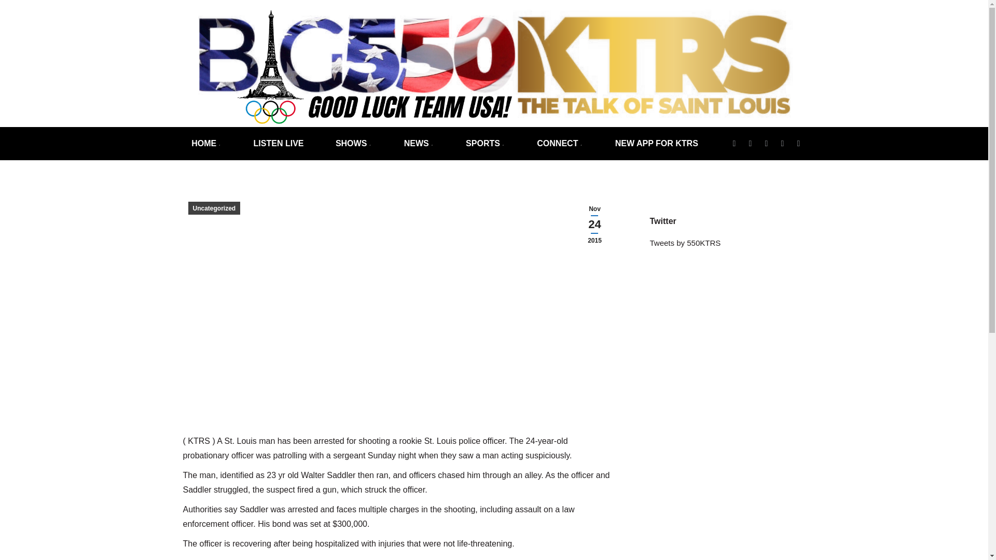  What do you see at coordinates (206, 143) in the screenshot?
I see `HOME` at bounding box center [206, 143].